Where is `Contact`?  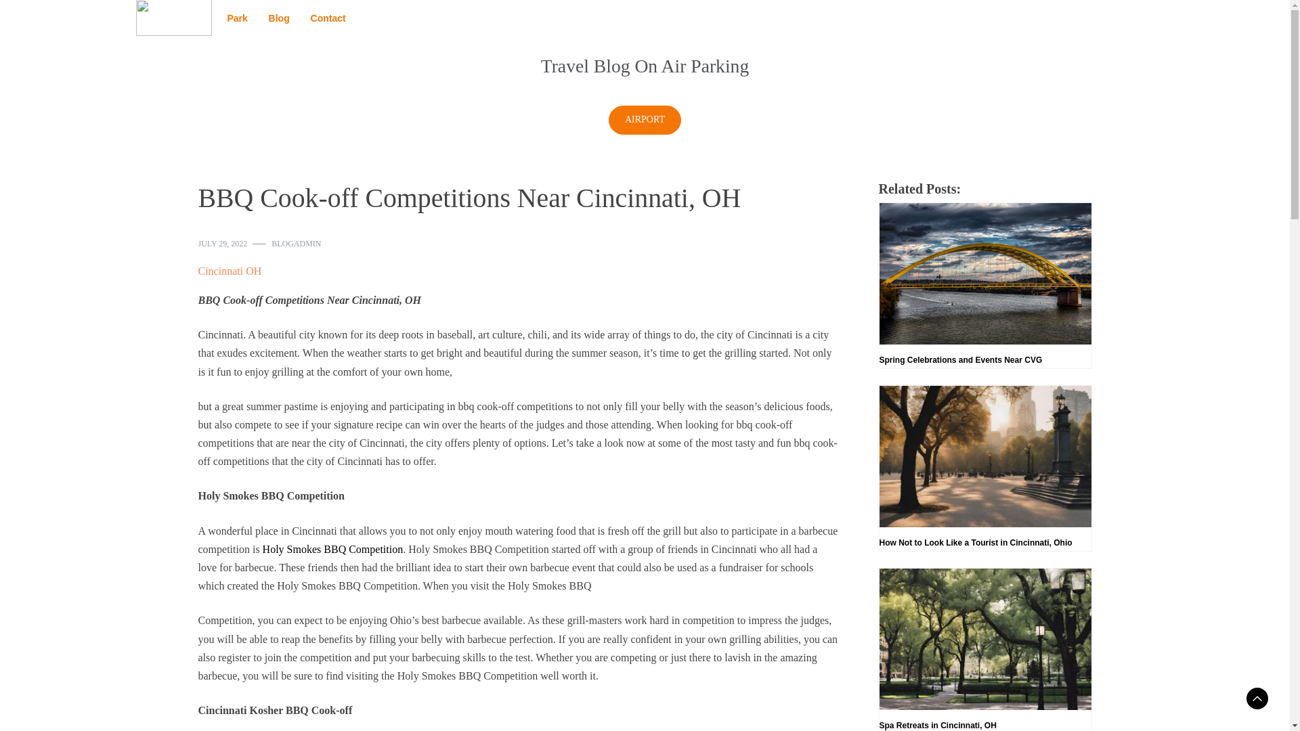
Contact is located at coordinates (328, 18).